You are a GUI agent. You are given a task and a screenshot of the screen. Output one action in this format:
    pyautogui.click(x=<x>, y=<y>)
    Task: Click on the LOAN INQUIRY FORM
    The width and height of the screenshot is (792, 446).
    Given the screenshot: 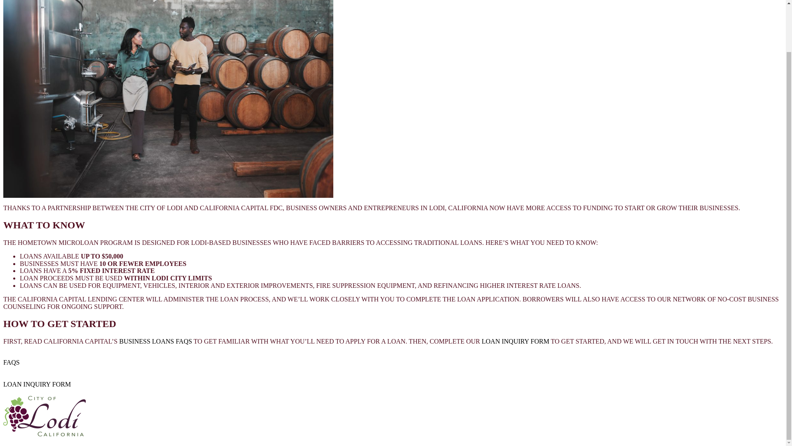 What is the action you would take?
    pyautogui.click(x=37, y=388)
    